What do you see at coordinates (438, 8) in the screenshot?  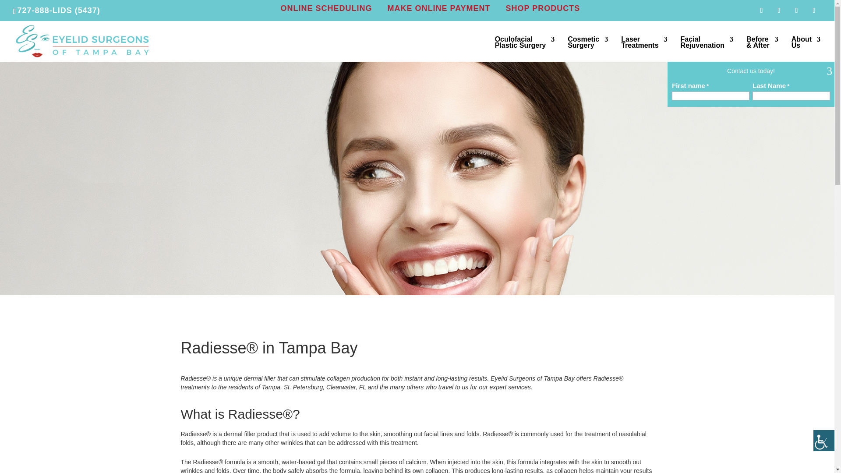 I see `SHOP PRODUCTS` at bounding box center [438, 8].